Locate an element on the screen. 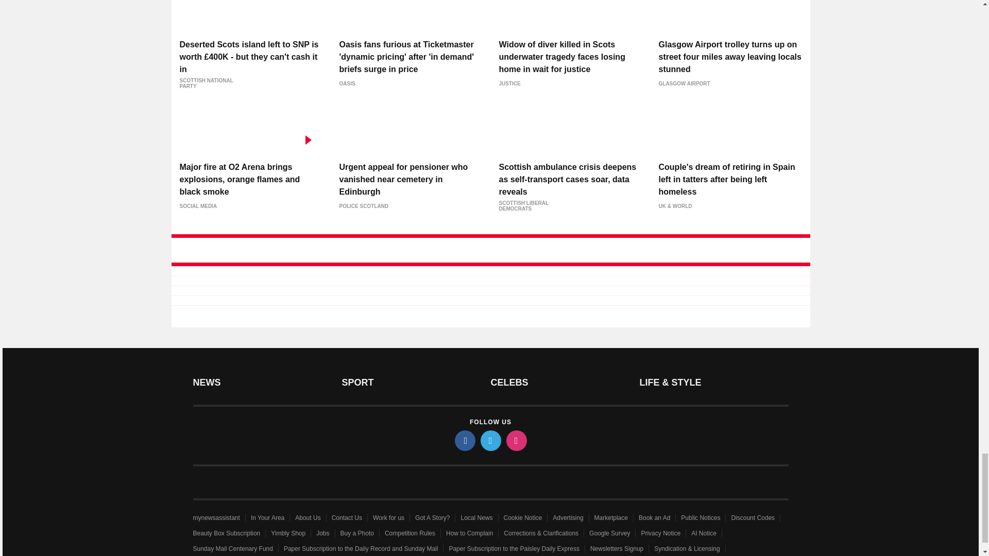 This screenshot has width=989, height=556. instagram is located at coordinates (516, 440).